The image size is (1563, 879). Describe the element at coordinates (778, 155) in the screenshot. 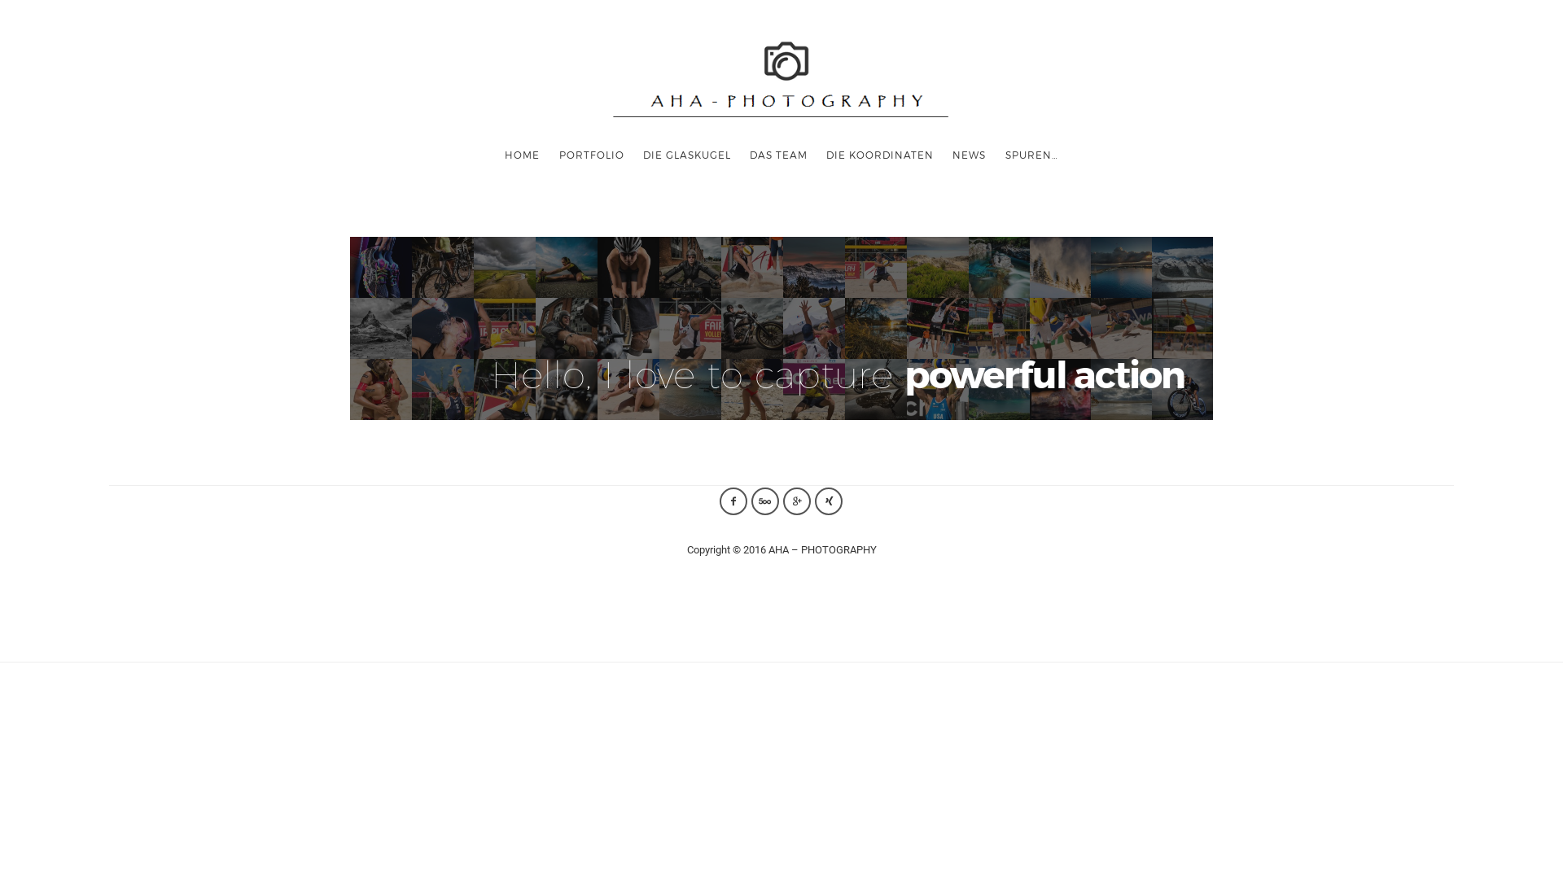

I see `DAS TEAM` at that location.